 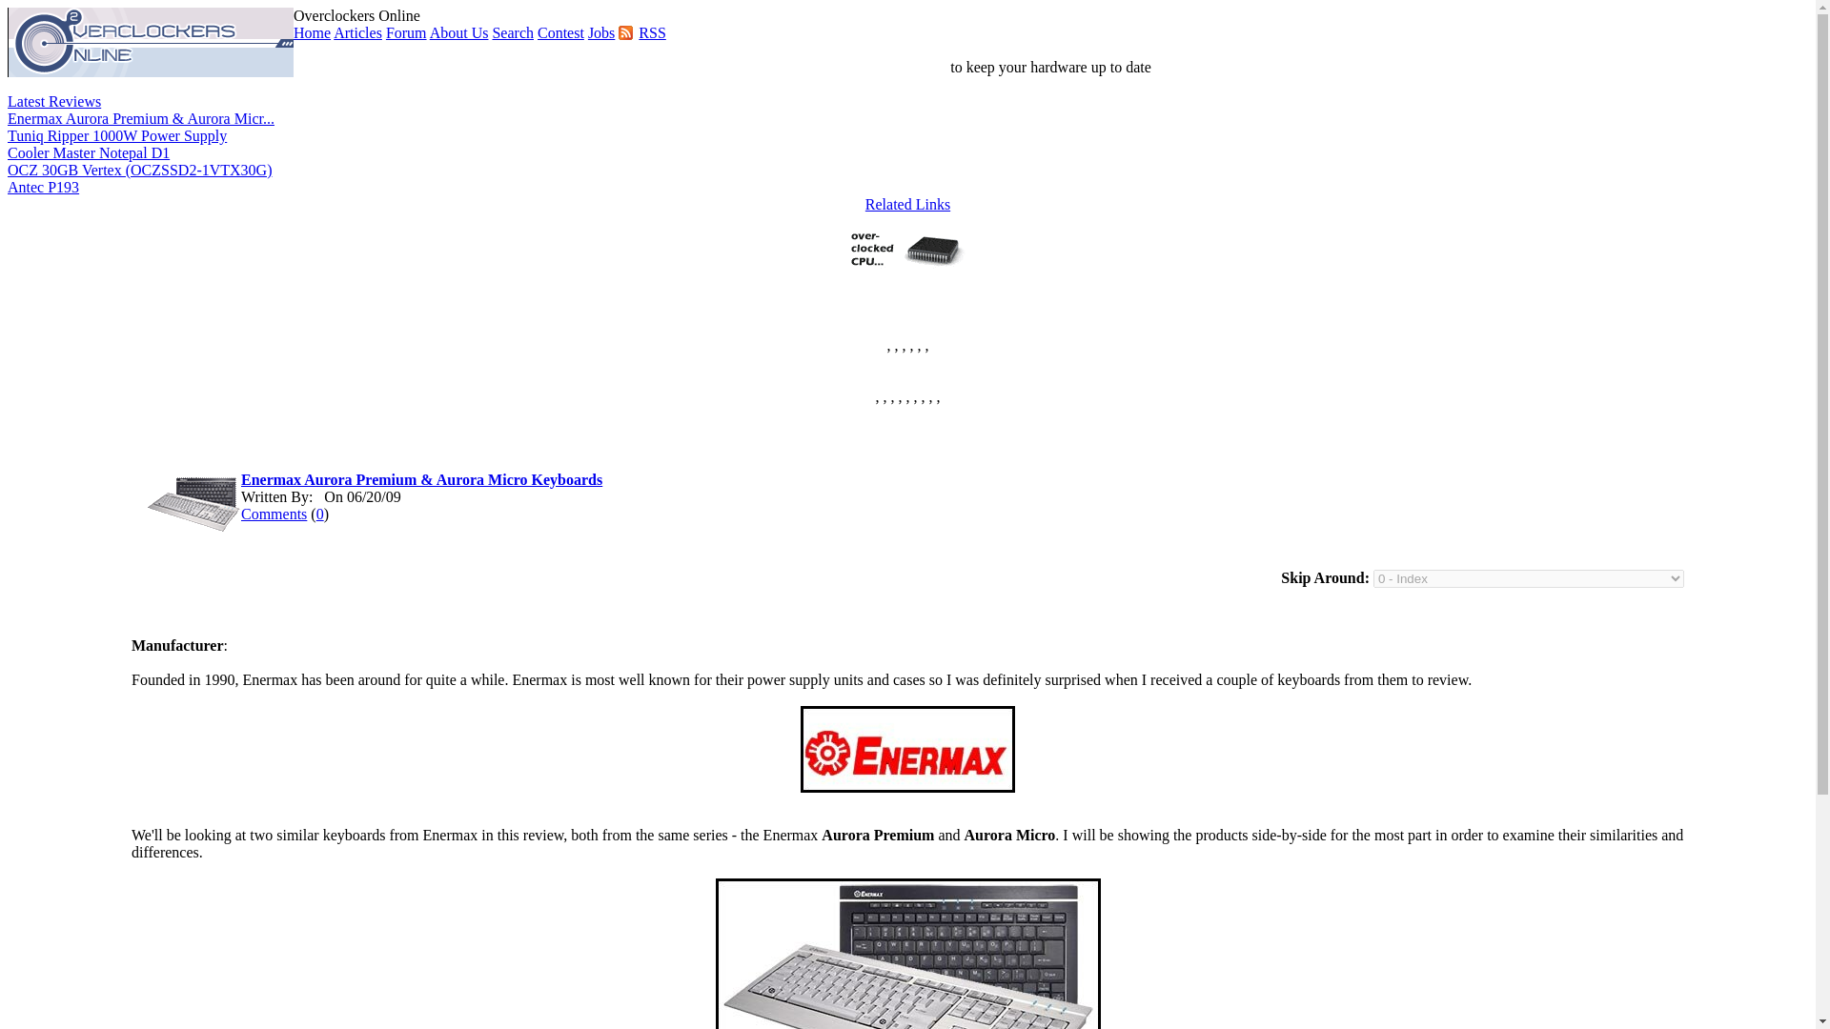 I want to click on Forum, so click(x=406, y=32).